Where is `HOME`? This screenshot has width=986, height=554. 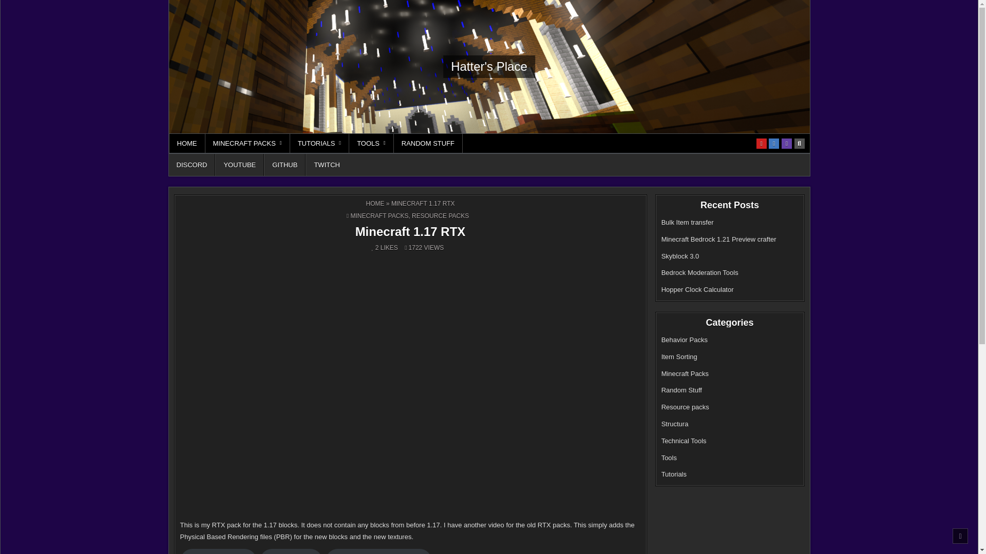 HOME is located at coordinates (375, 203).